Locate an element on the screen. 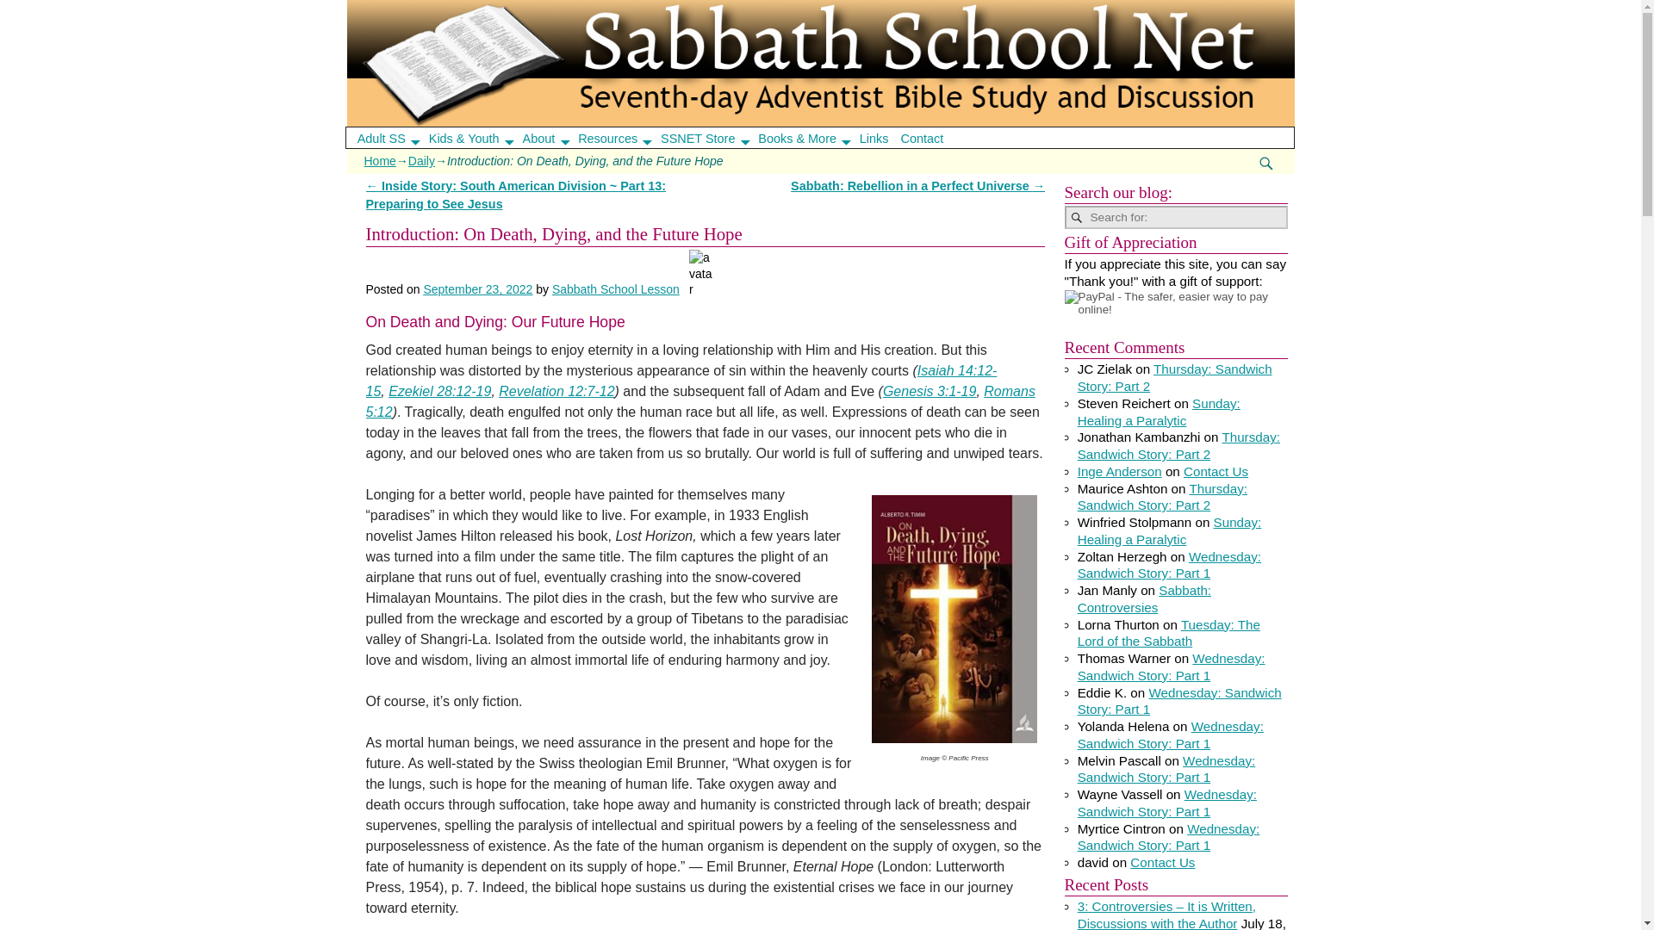  8:45 am is located at coordinates (477, 289).